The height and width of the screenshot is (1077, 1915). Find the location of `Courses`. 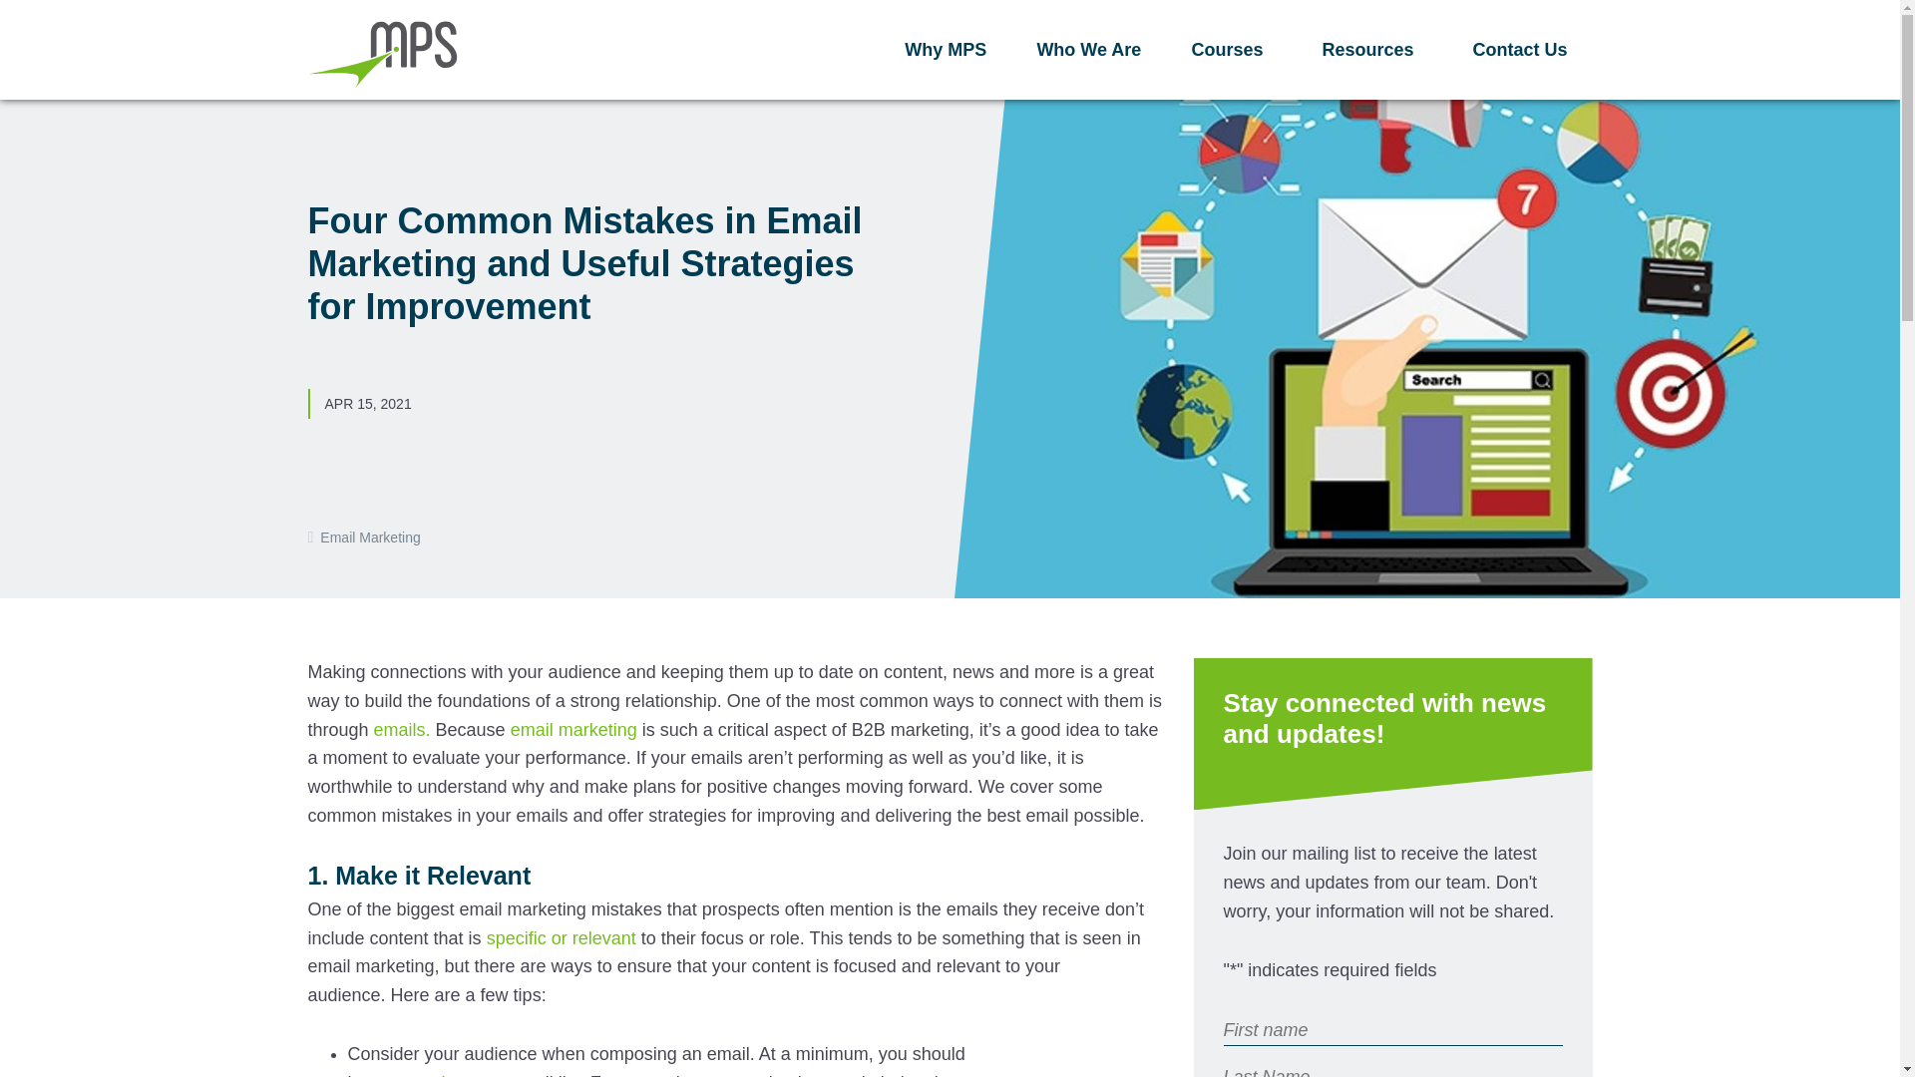

Courses is located at coordinates (1231, 50).